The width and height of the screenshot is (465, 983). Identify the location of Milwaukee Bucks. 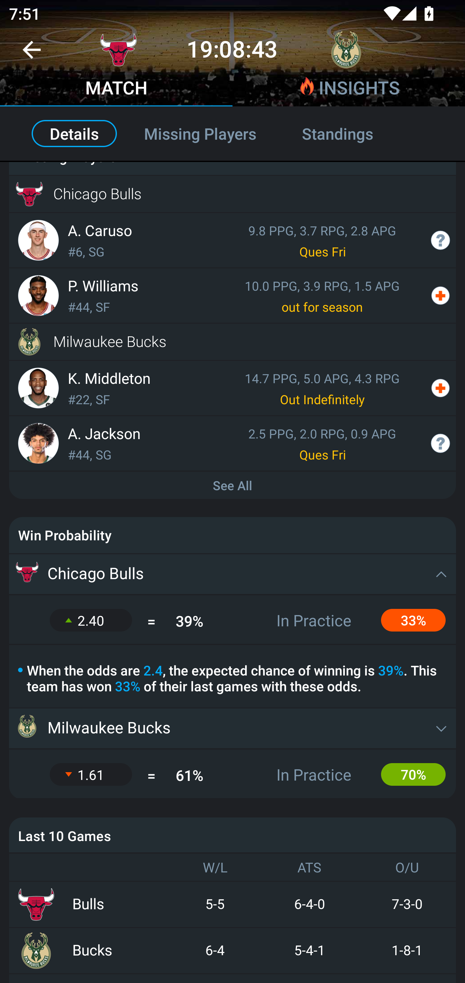
(232, 341).